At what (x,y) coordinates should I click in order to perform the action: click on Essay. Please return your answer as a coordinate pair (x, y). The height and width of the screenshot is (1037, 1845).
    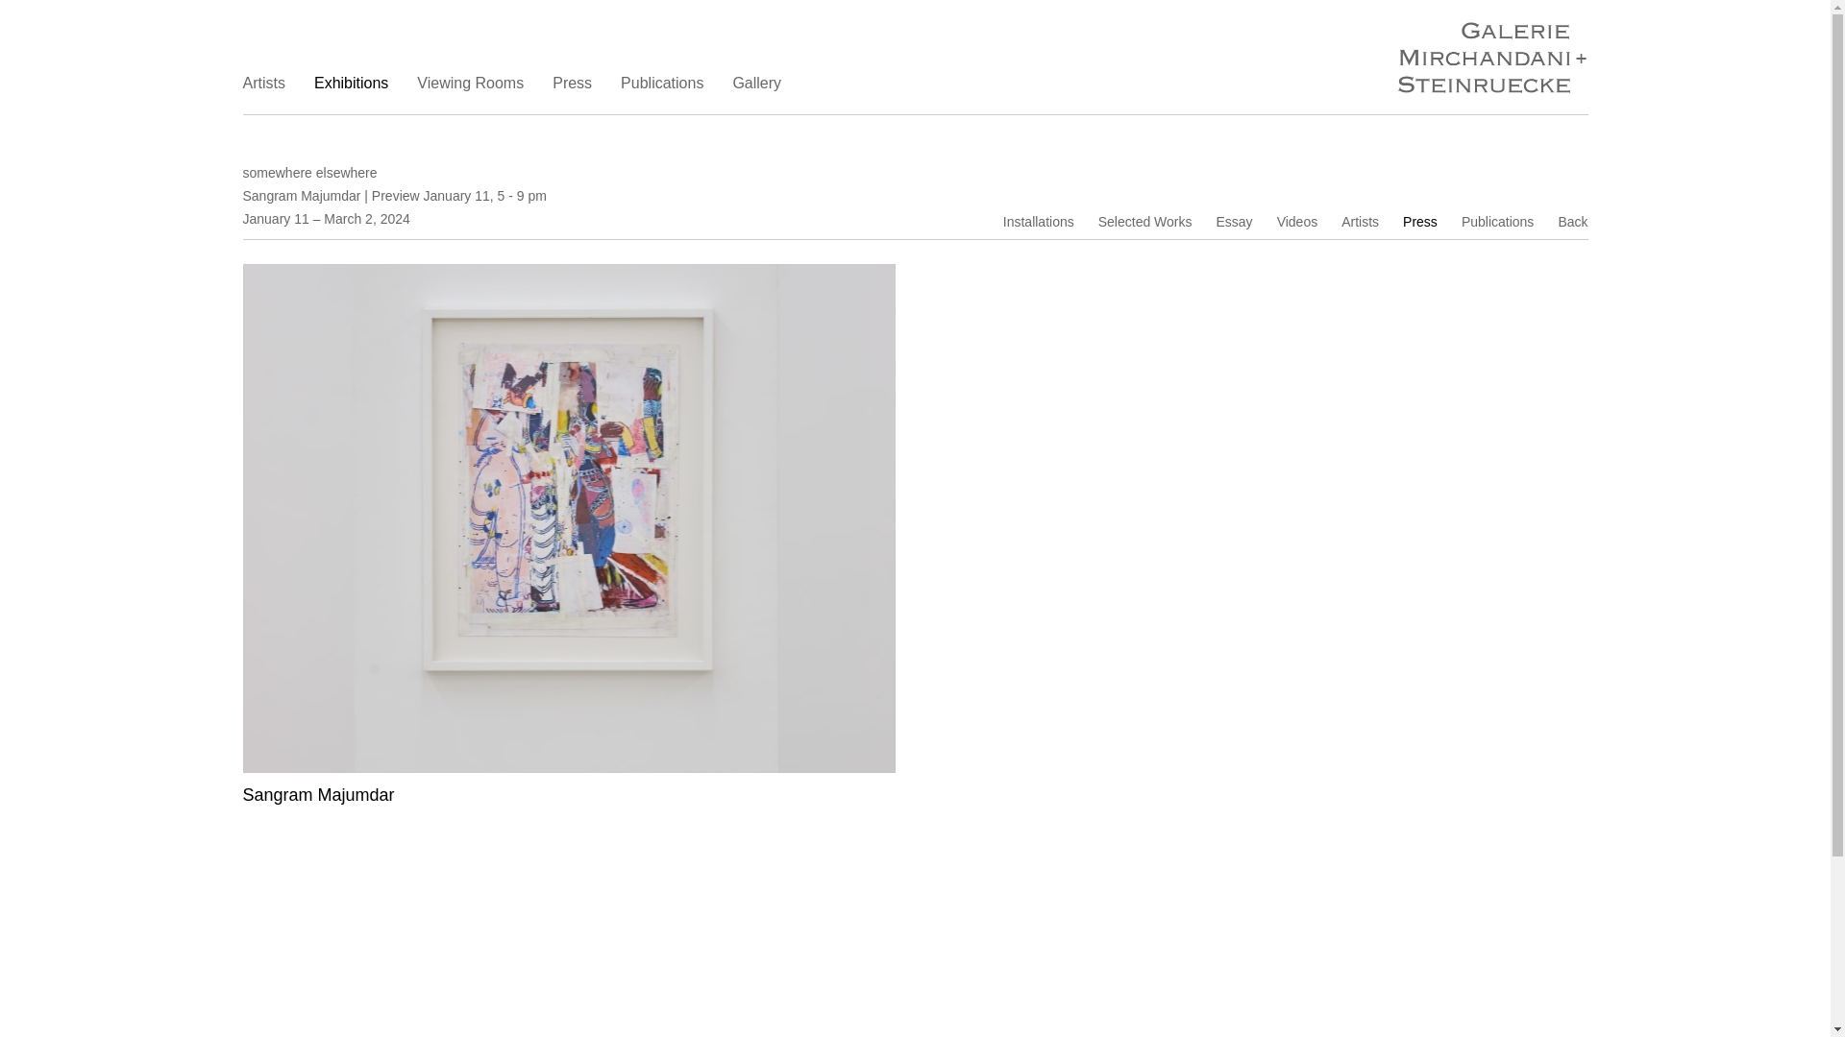
    Looking at the image, I should click on (1234, 221).